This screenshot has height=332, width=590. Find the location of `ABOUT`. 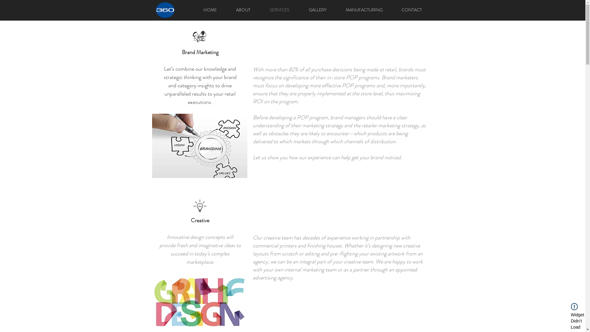

ABOUT is located at coordinates (243, 10).